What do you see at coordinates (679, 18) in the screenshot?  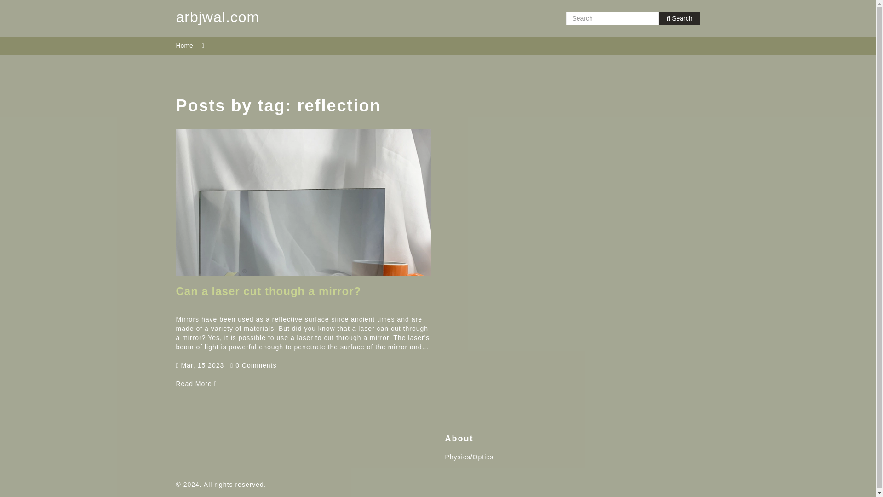 I see `Search` at bounding box center [679, 18].